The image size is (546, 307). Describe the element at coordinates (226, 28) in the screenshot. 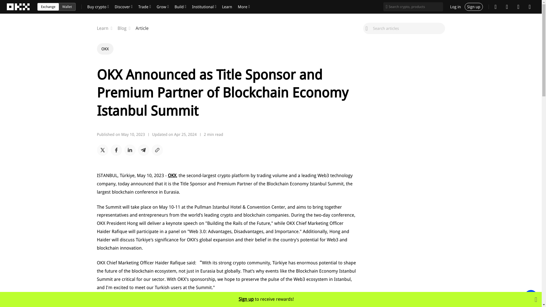

I see `Exchange` at that location.